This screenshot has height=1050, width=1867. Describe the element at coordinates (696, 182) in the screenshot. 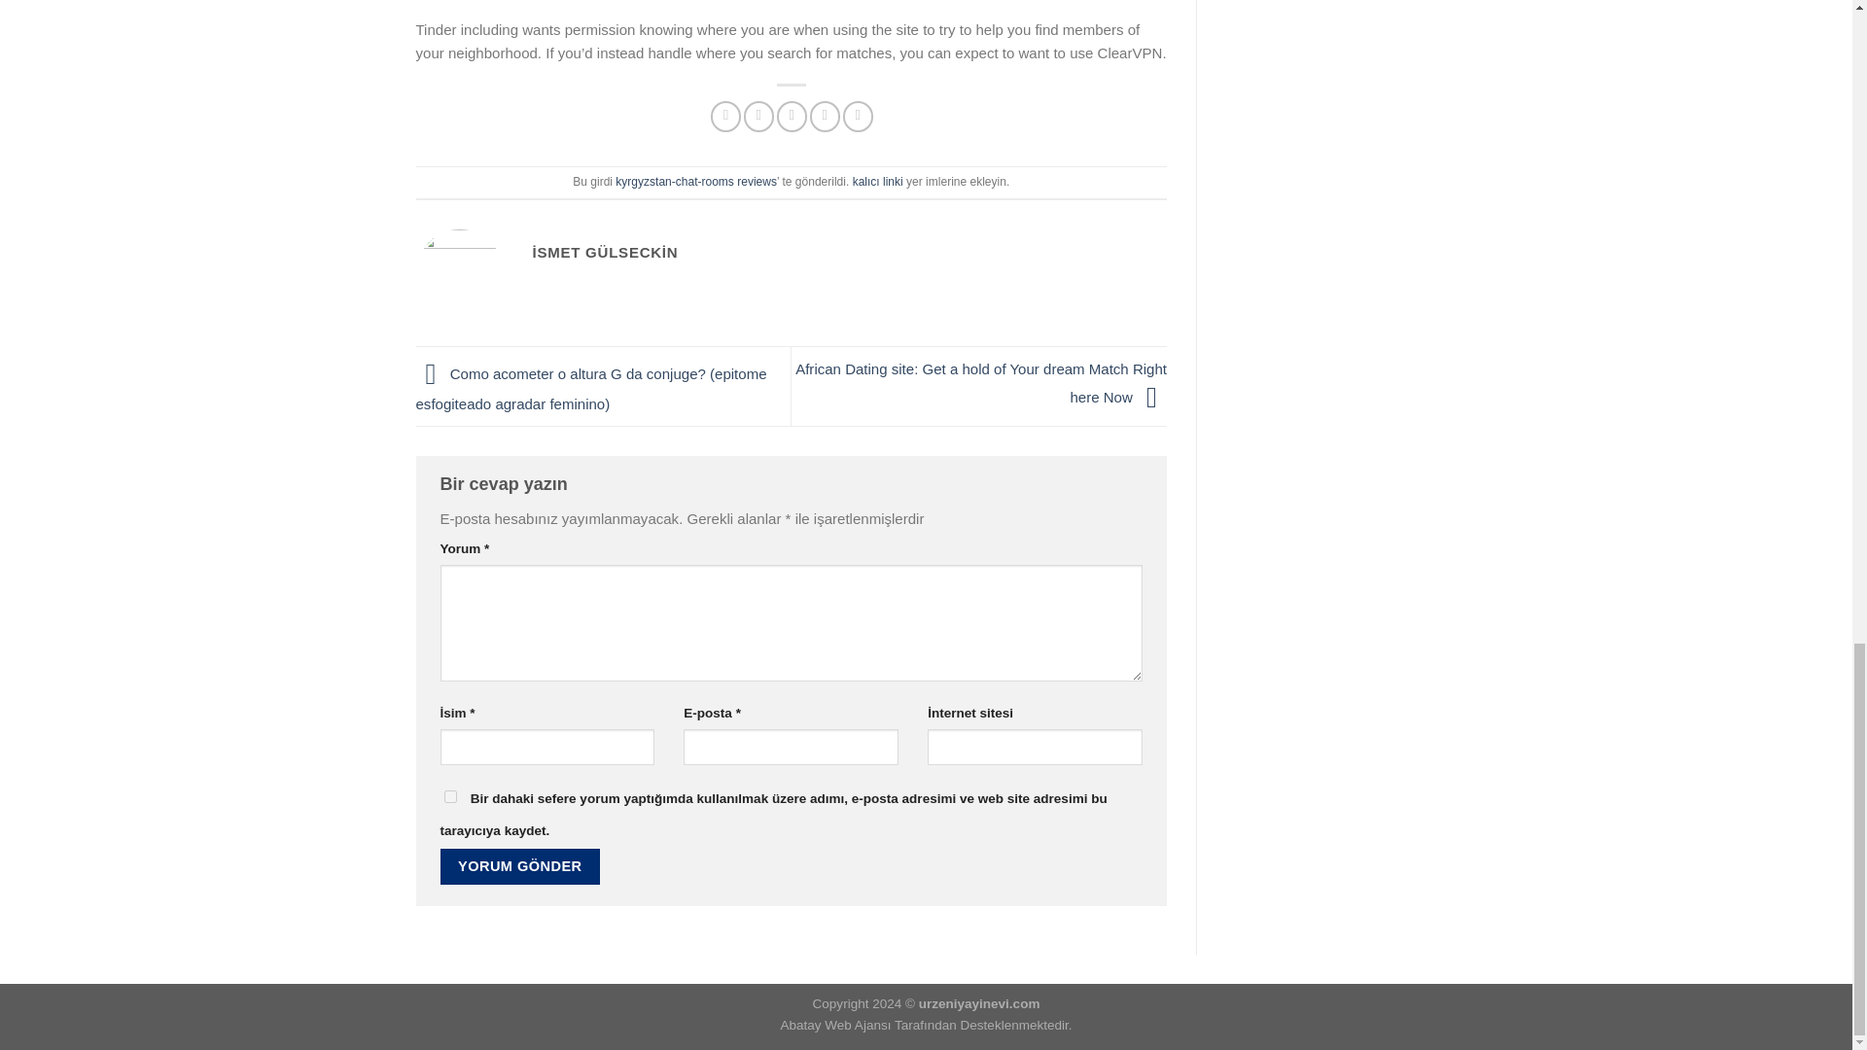

I see `kyrgyzstan-chat-rooms reviews` at that location.